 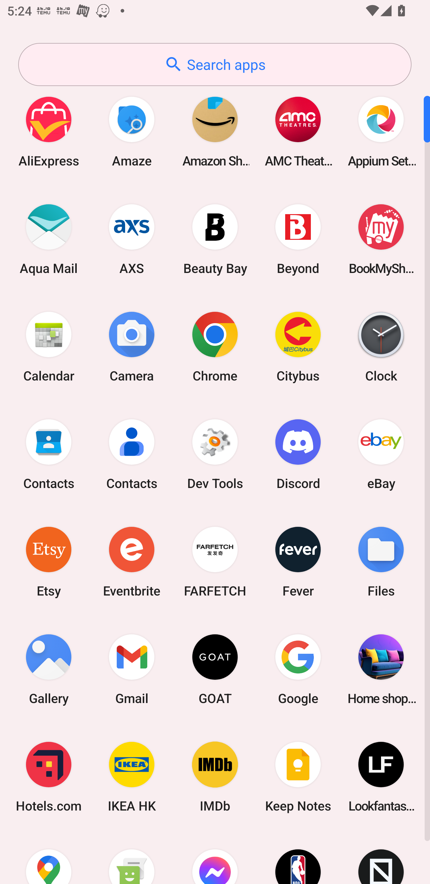 I want to click on Aqua Mail, so click(x=49, y=239).